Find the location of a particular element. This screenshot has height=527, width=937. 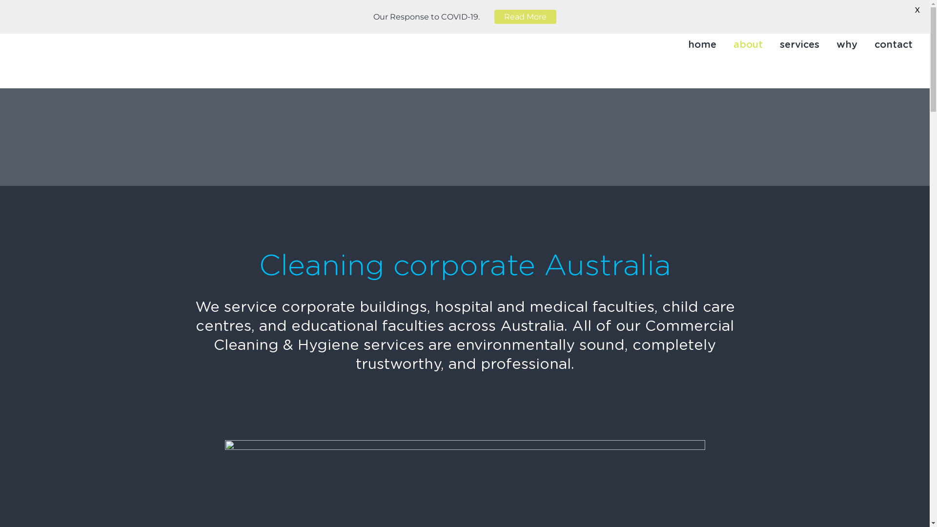

Send Message is located at coordinates (471, 346).